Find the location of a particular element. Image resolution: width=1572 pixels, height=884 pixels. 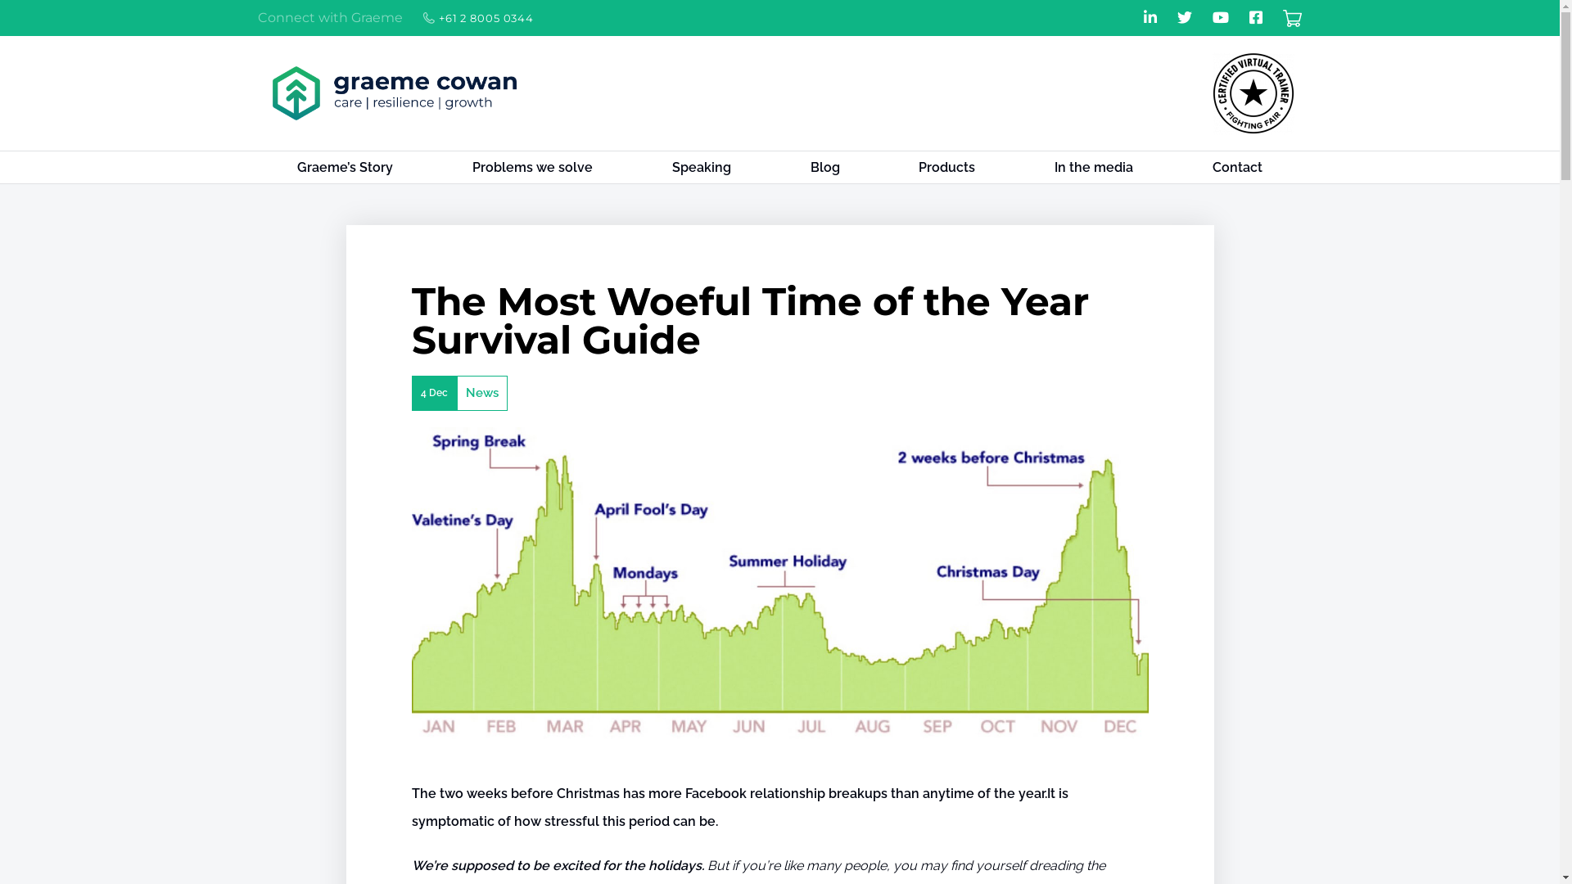

Contact is located at coordinates (1237, 167).